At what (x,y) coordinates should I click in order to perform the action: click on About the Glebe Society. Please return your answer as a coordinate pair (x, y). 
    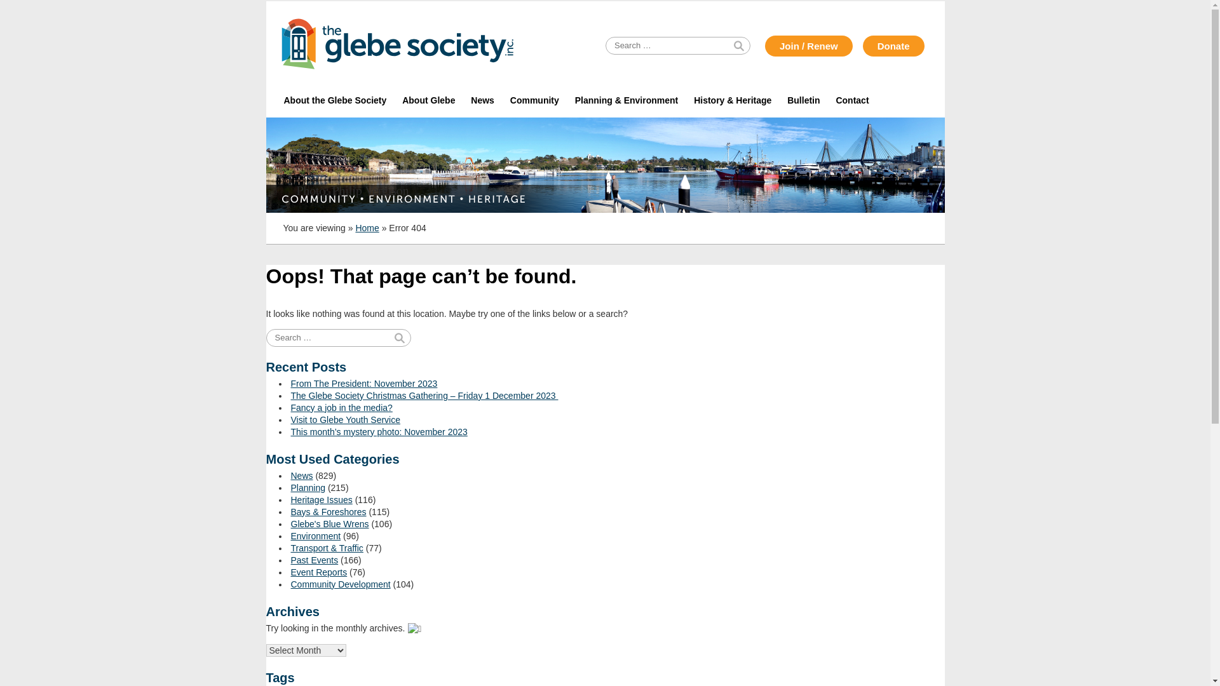
    Looking at the image, I should click on (335, 100).